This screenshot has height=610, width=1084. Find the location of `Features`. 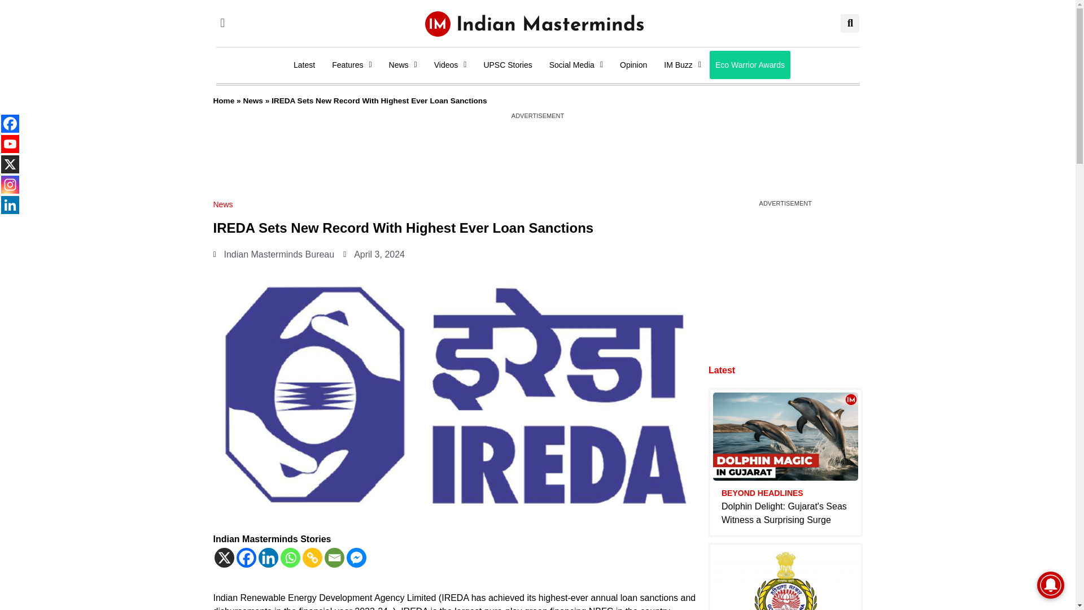

Features is located at coordinates (351, 64).